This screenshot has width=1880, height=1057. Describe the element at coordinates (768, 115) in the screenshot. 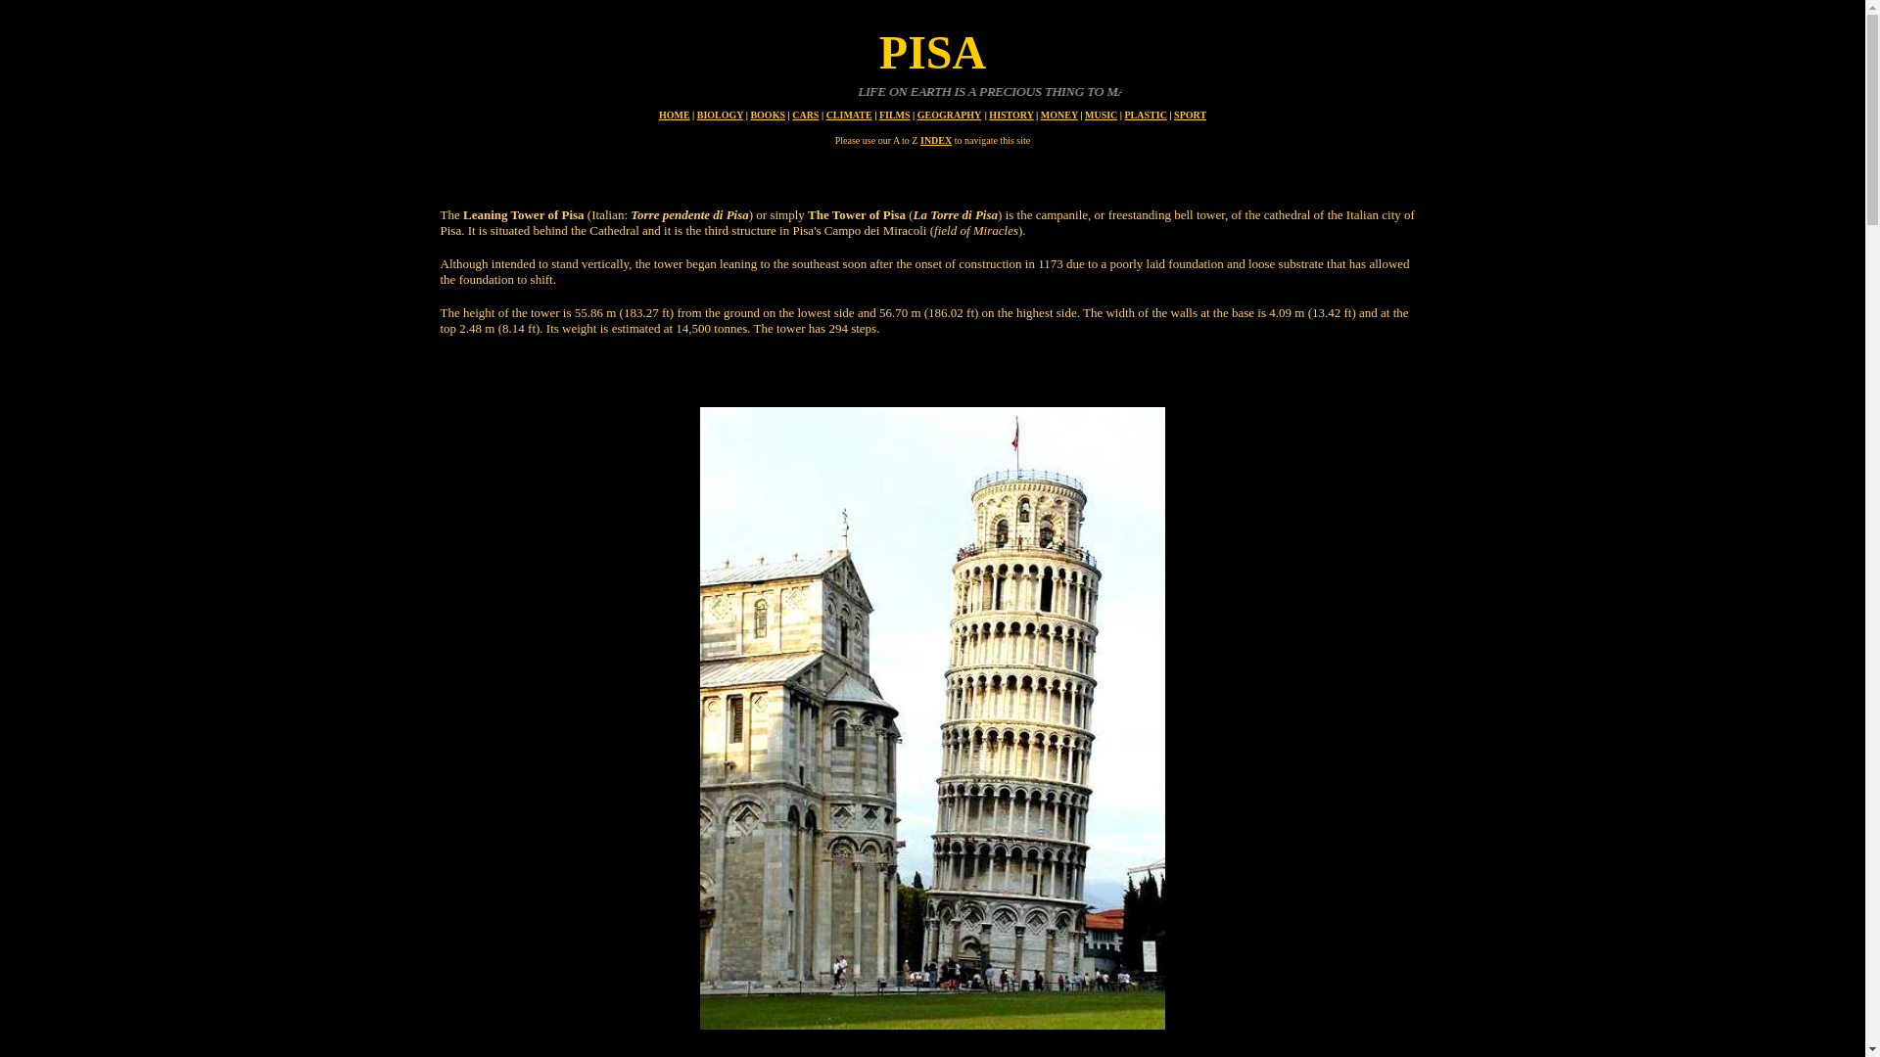

I see `BOOKS` at that location.